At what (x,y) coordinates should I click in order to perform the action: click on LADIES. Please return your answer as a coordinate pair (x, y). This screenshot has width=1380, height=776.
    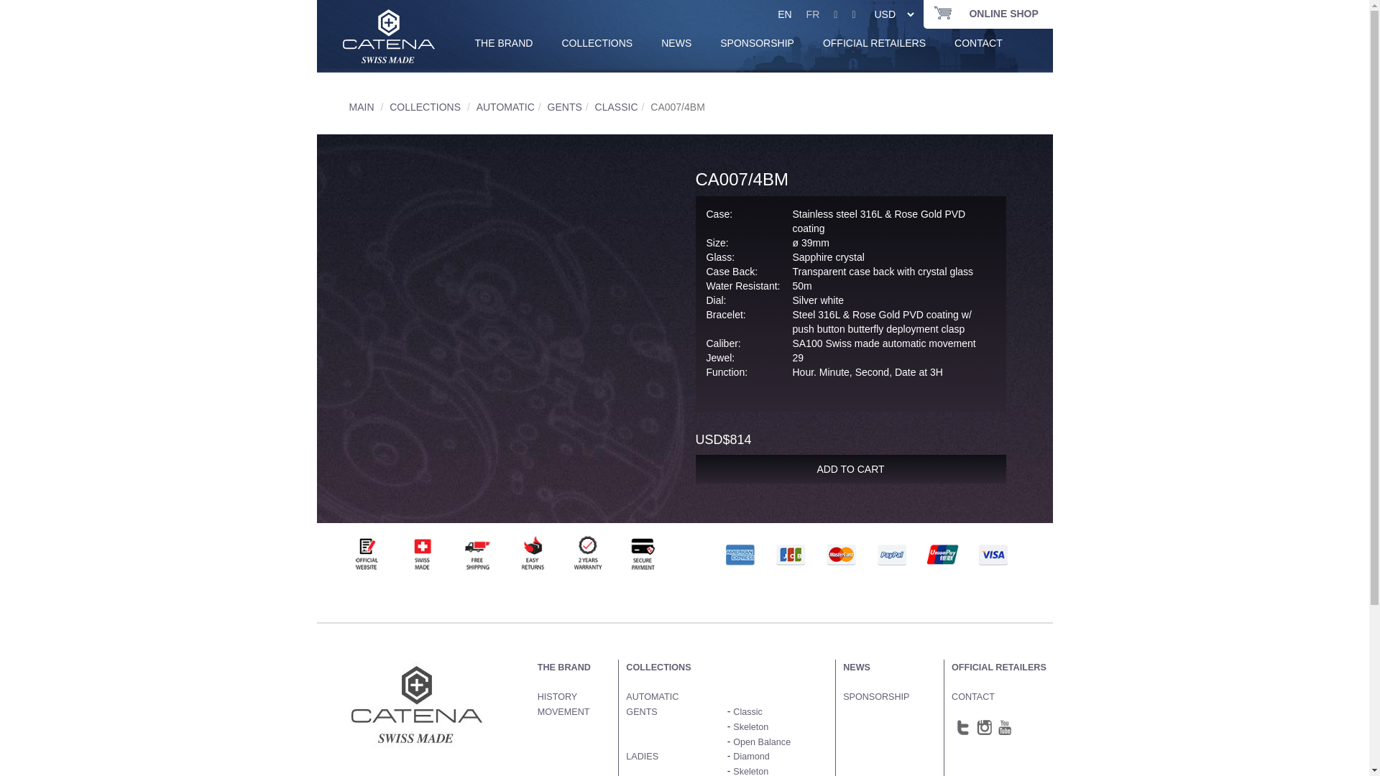
    Looking at the image, I should click on (643, 757).